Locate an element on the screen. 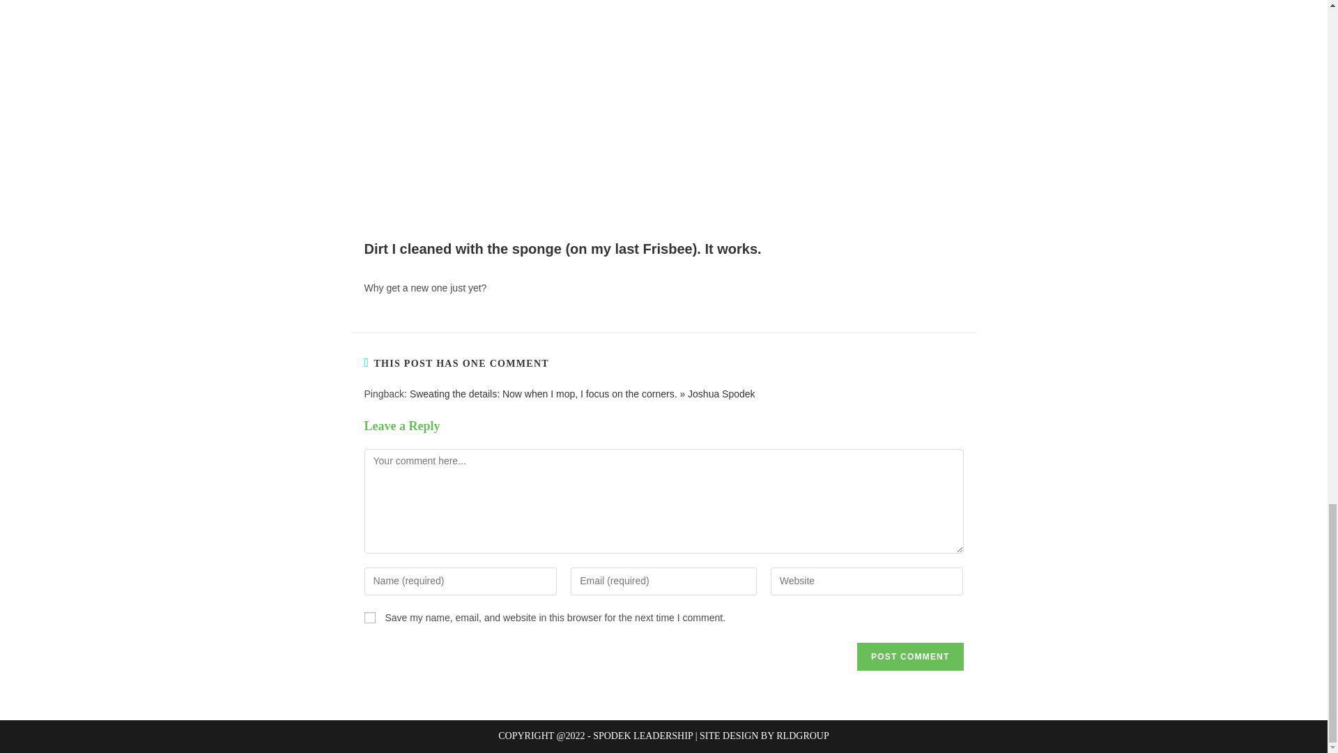 The image size is (1338, 753). yes is located at coordinates (369, 618).